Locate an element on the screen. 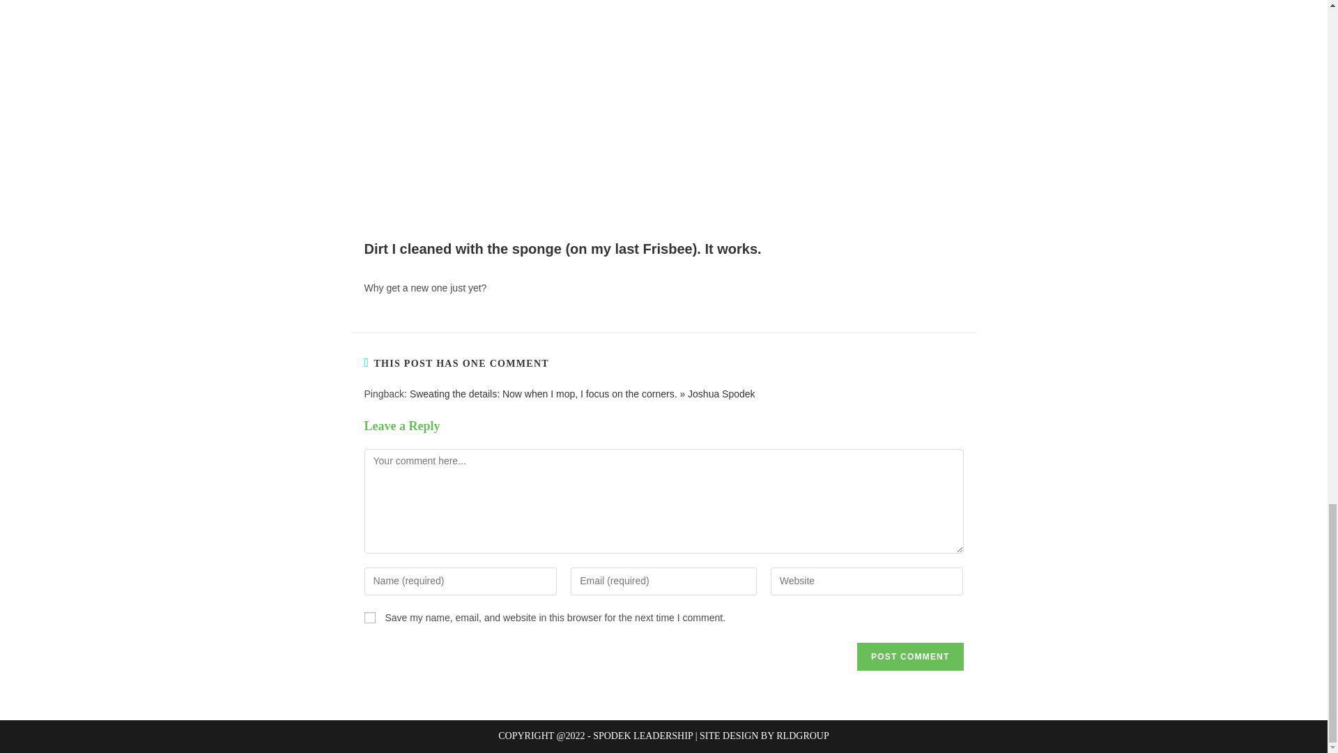 The image size is (1338, 753). yes is located at coordinates (369, 618).